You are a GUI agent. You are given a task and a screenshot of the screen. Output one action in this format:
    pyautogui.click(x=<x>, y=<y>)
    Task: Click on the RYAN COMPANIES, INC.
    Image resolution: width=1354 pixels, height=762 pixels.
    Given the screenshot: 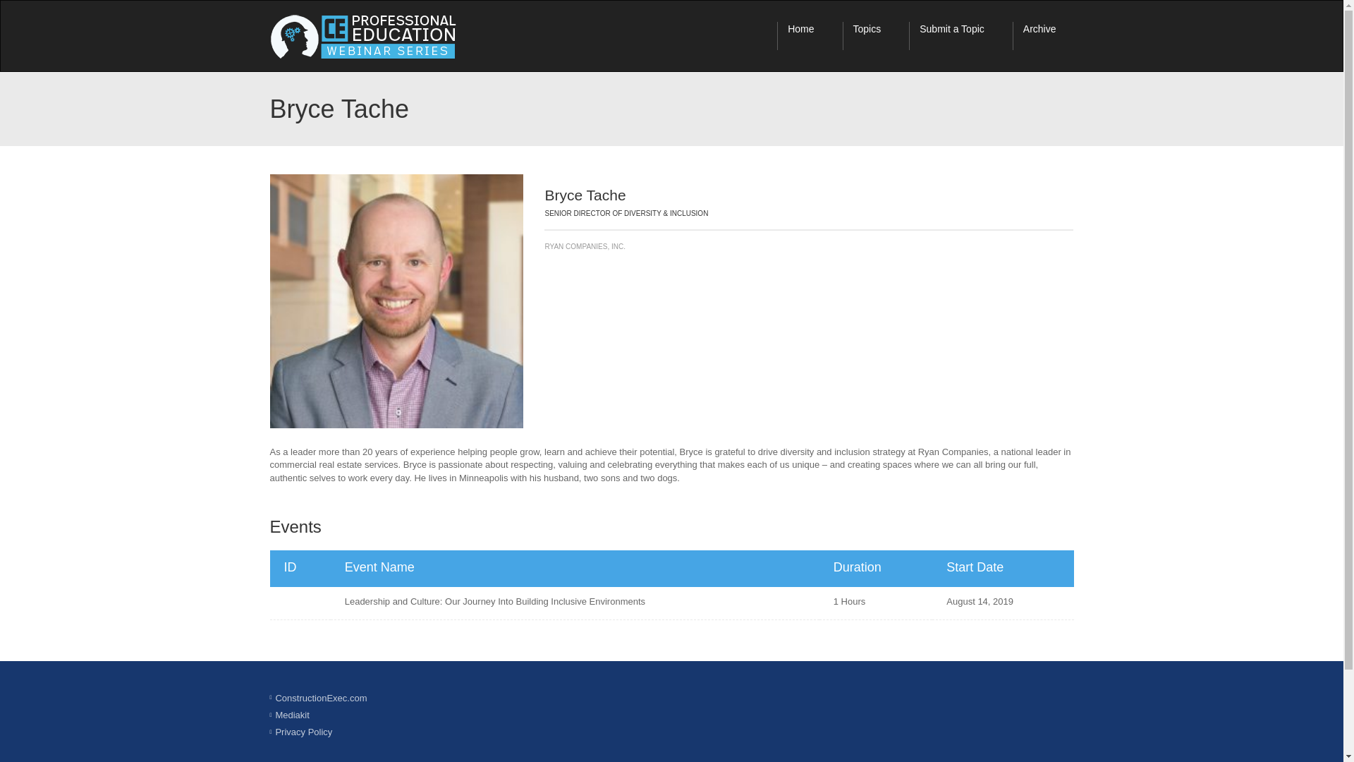 What is the action you would take?
    pyautogui.click(x=808, y=246)
    